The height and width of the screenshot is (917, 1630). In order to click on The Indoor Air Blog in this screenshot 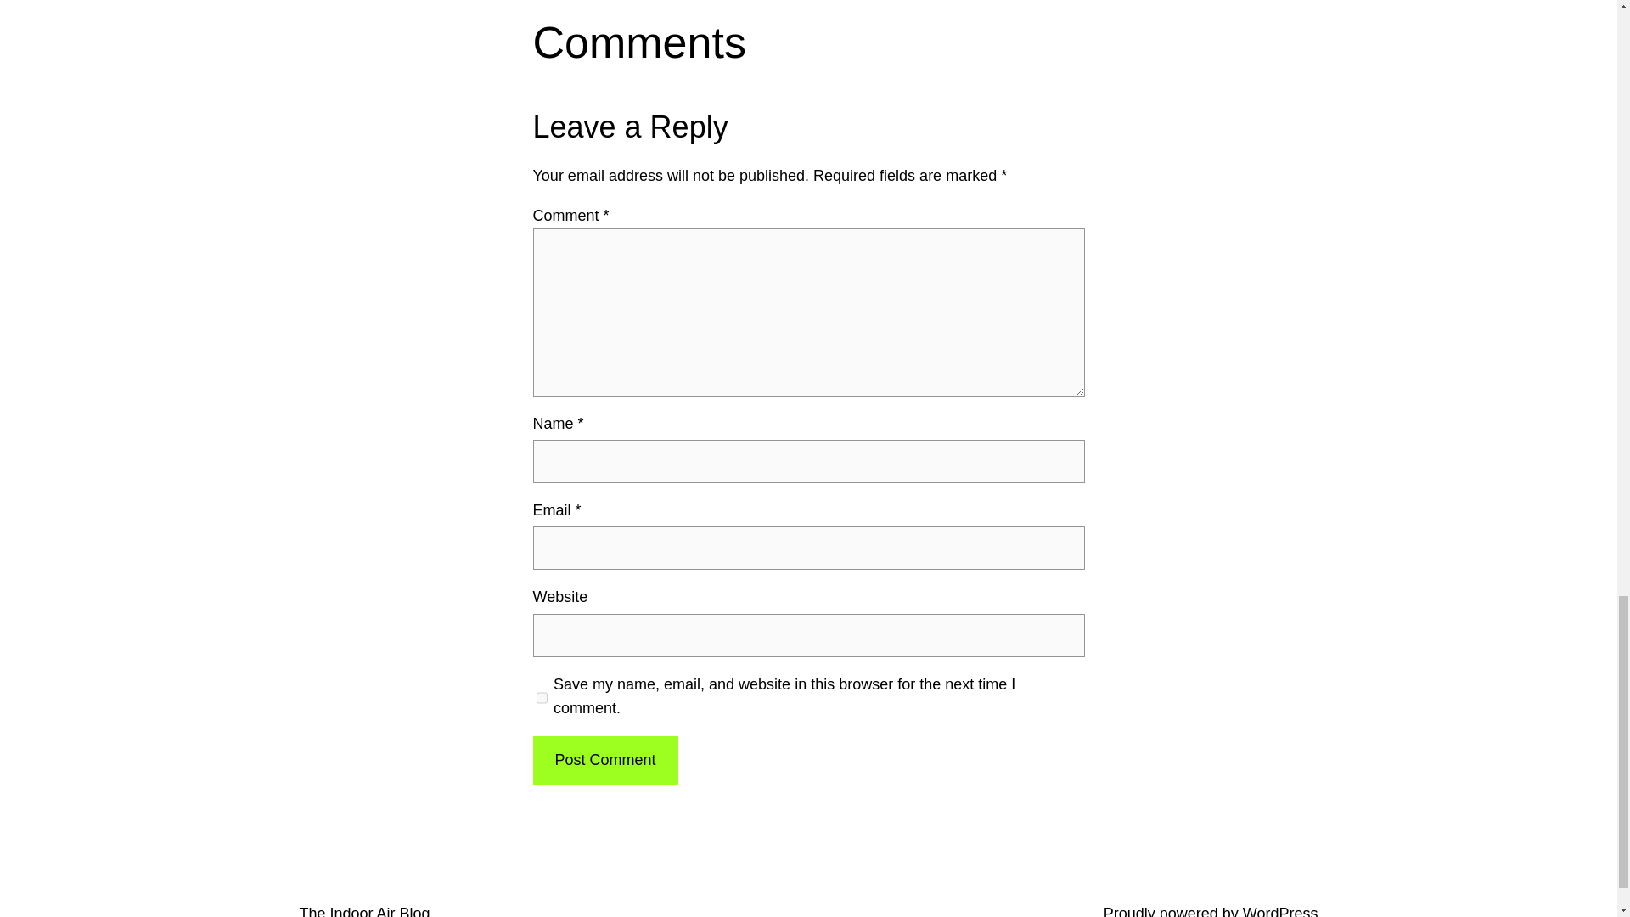, I will do `click(363, 910)`.